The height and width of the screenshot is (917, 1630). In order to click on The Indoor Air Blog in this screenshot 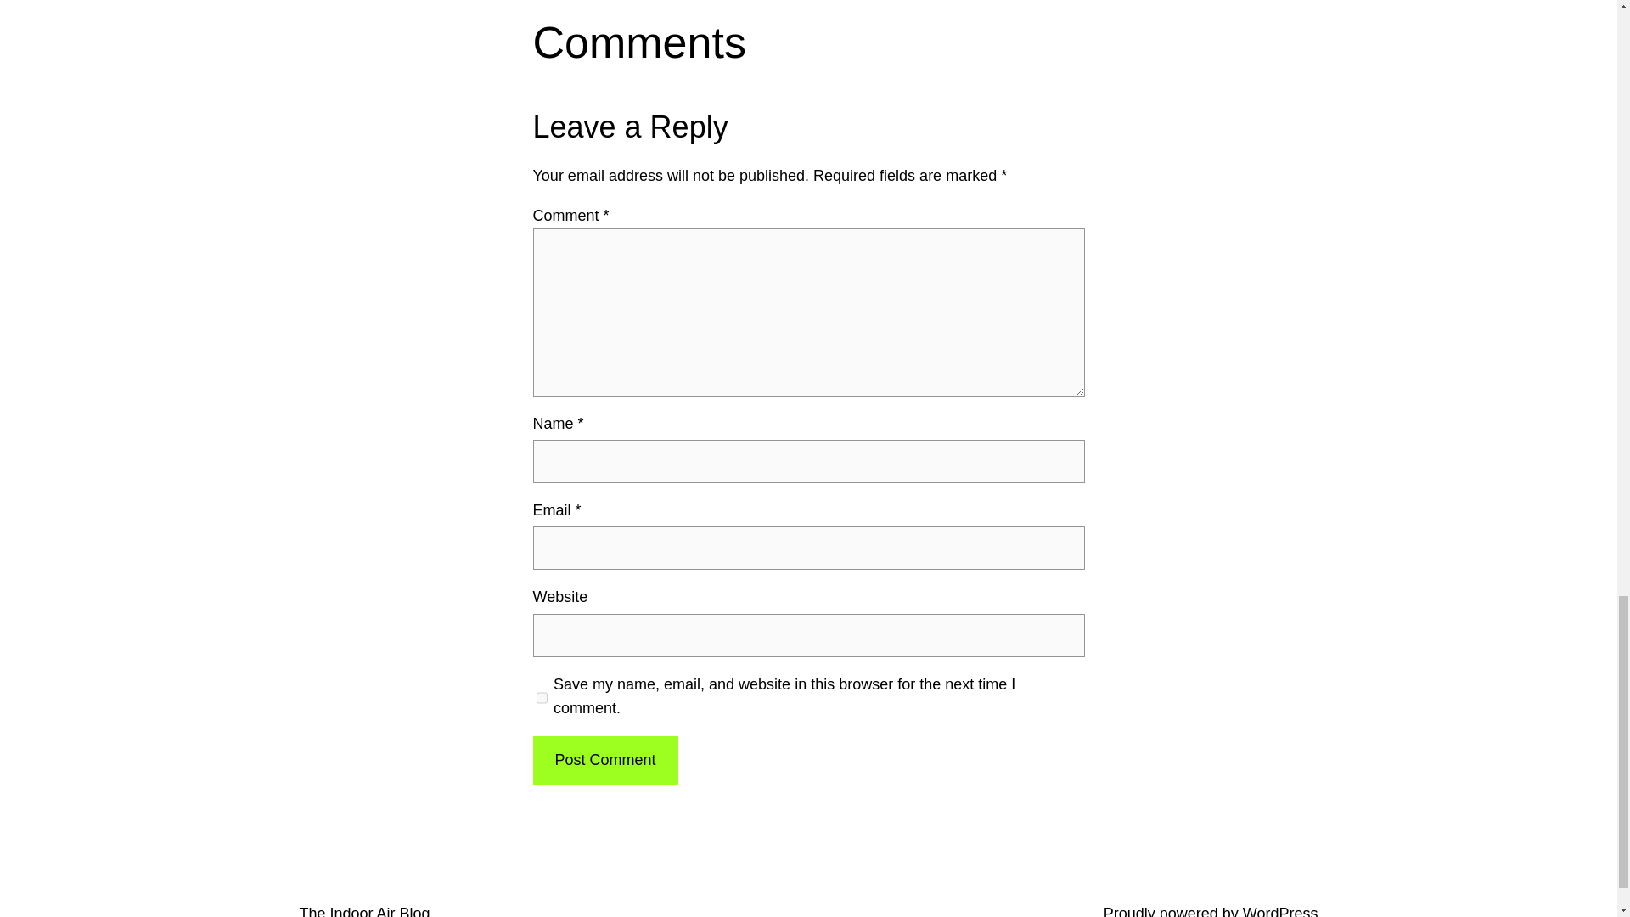, I will do `click(363, 910)`.